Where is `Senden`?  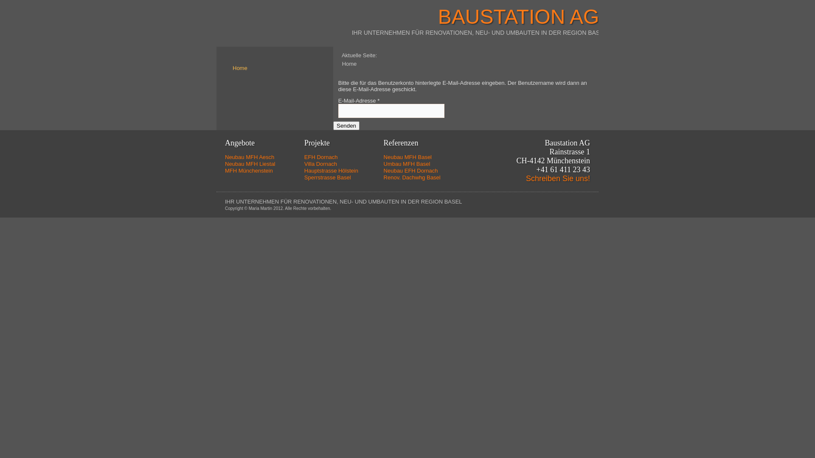
Senden is located at coordinates (346, 126).